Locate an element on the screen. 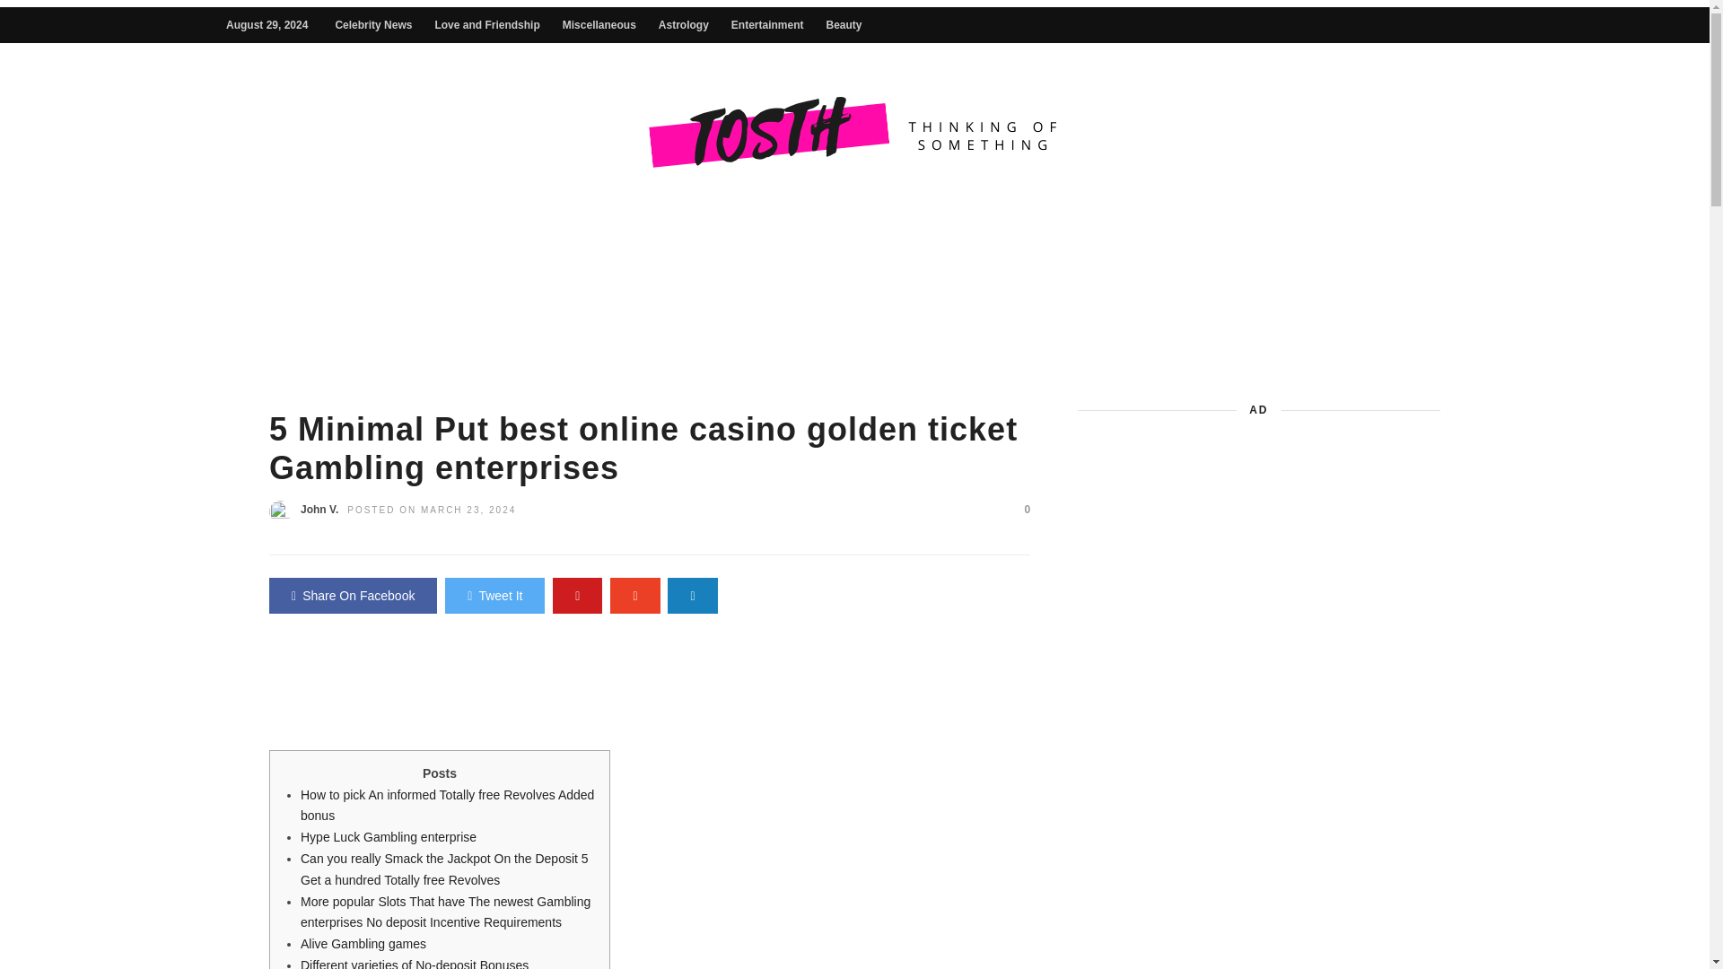 This screenshot has height=969, width=1723. Share On Twitter is located at coordinates (494, 595).